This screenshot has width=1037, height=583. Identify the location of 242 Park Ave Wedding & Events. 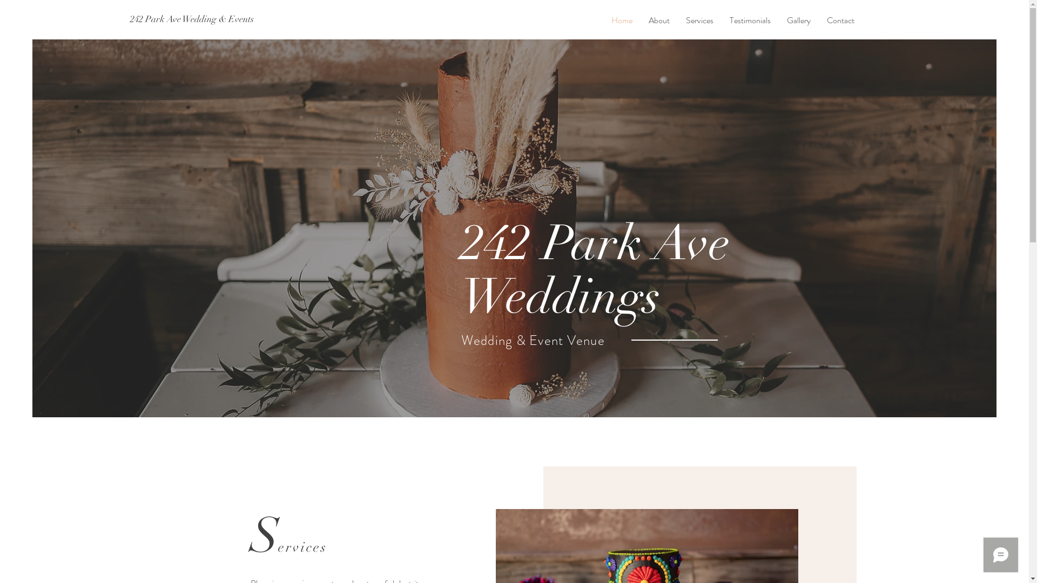
(191, 19).